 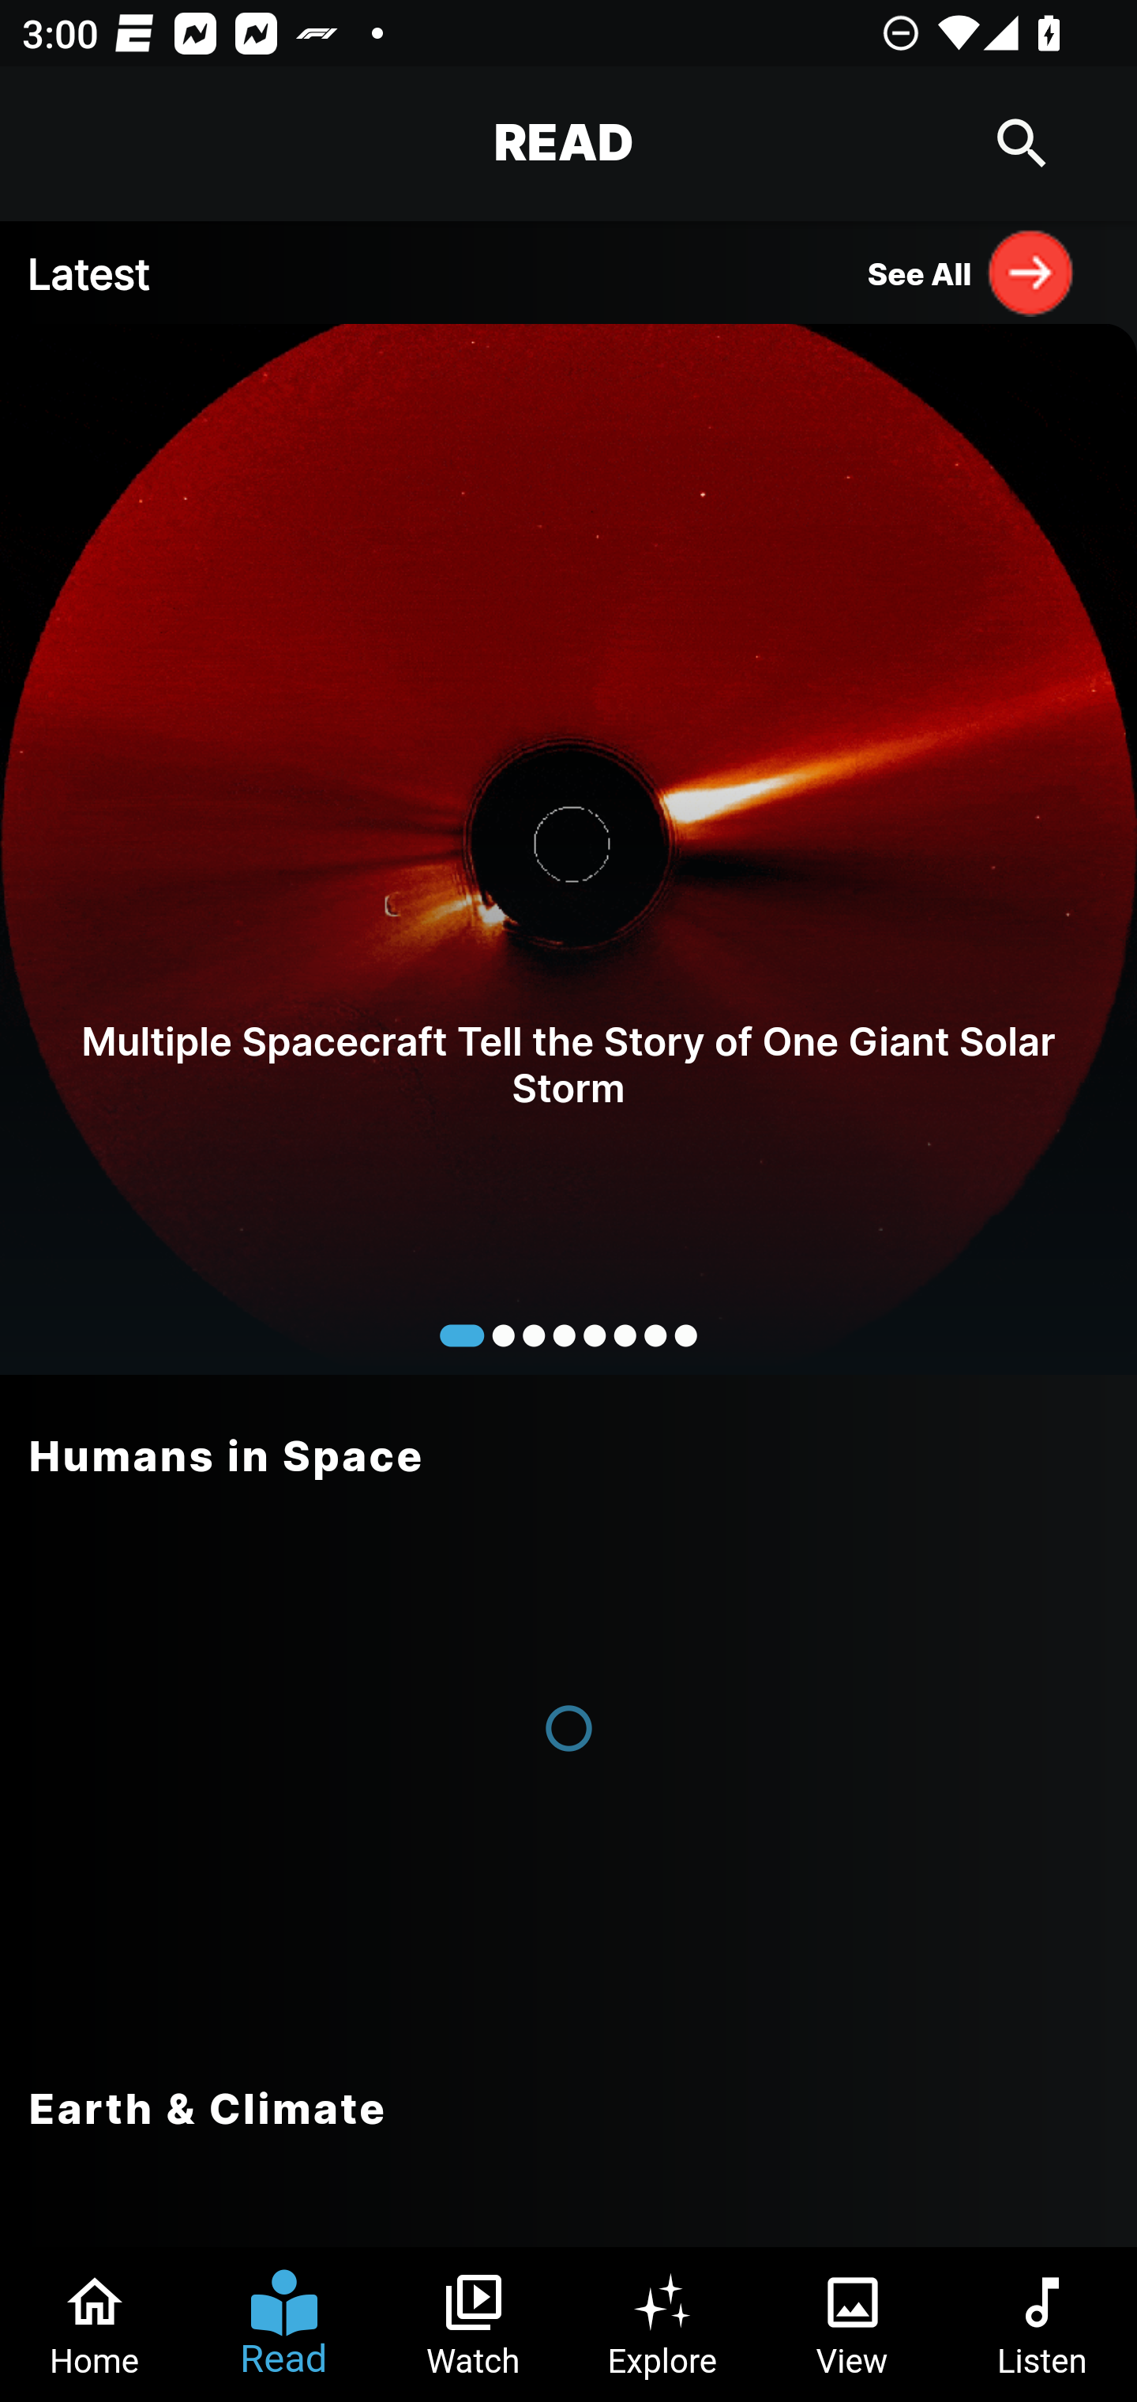 I want to click on See All, so click(x=971, y=272).